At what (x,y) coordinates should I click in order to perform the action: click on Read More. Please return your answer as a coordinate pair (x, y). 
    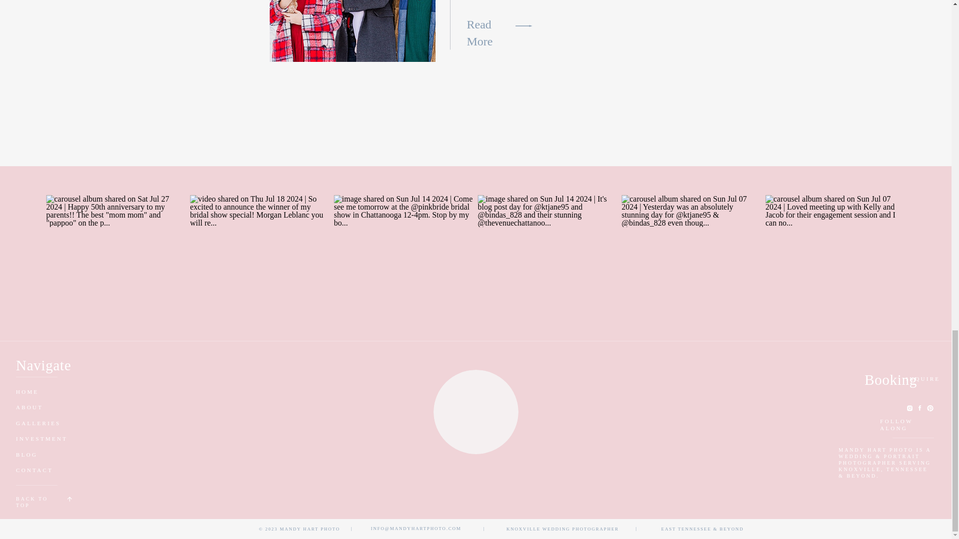
    Looking at the image, I should click on (489, 23).